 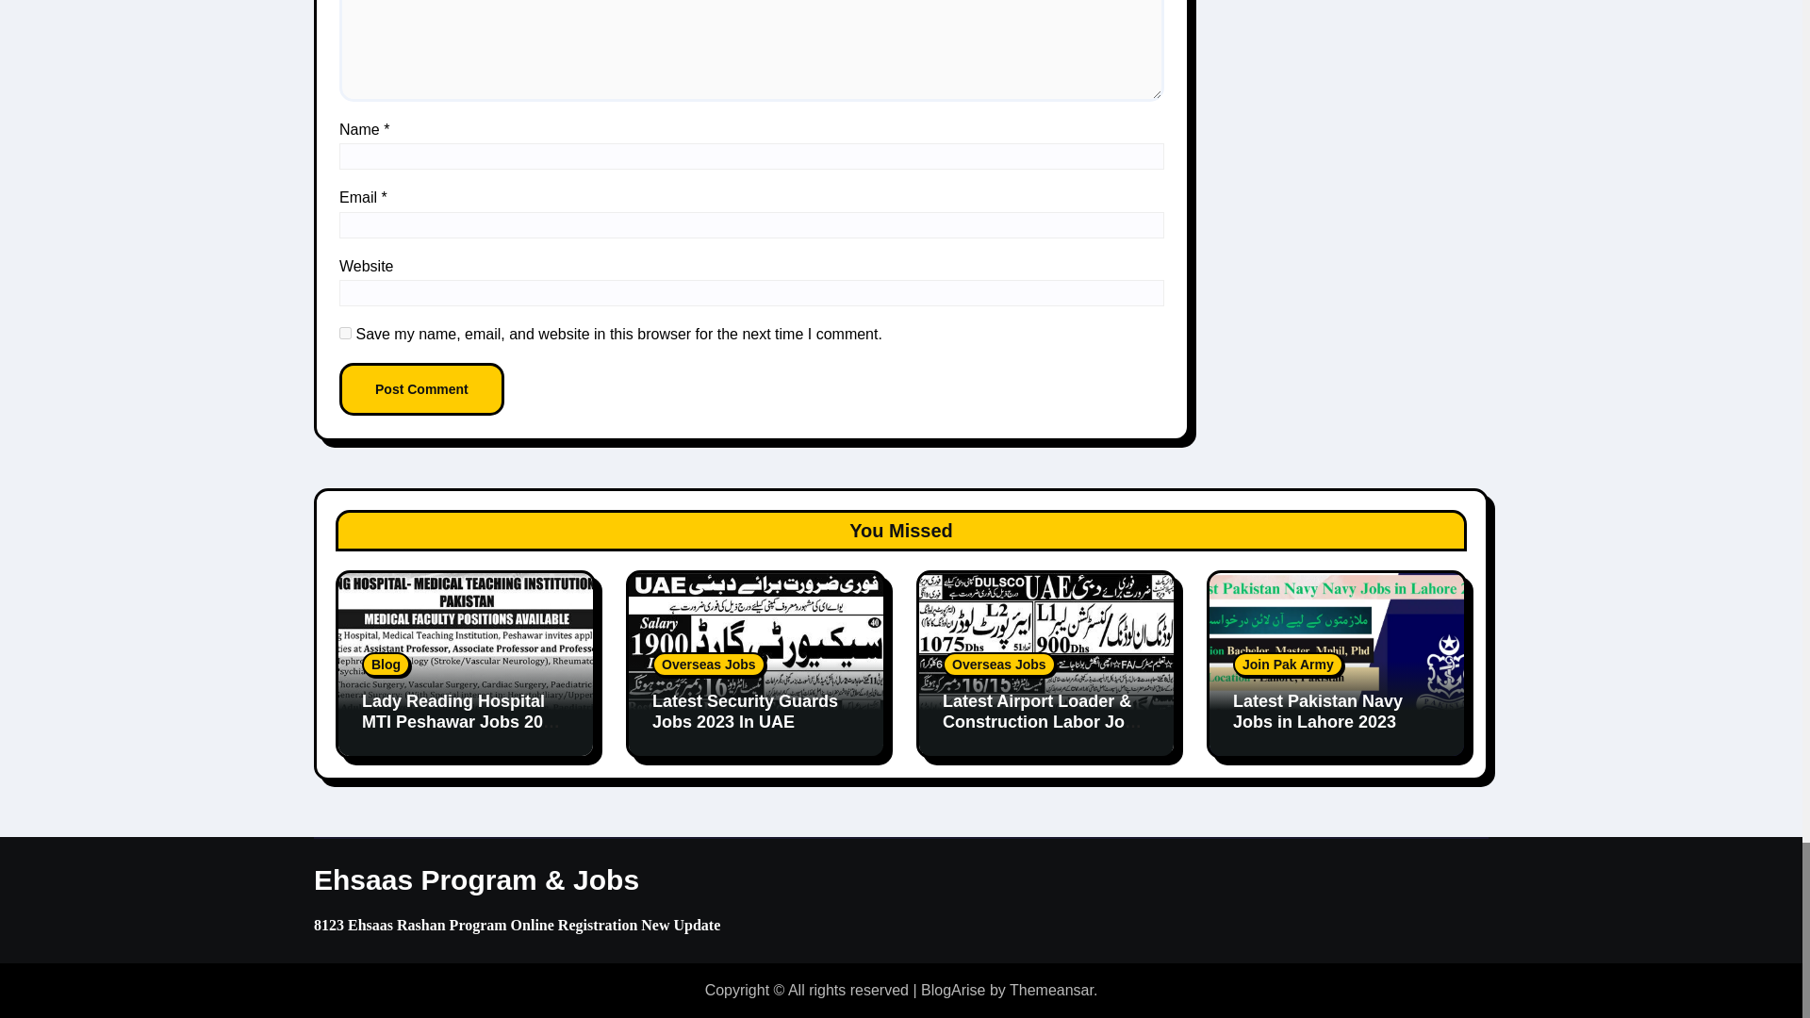 What do you see at coordinates (345, 332) in the screenshot?
I see `yes` at bounding box center [345, 332].